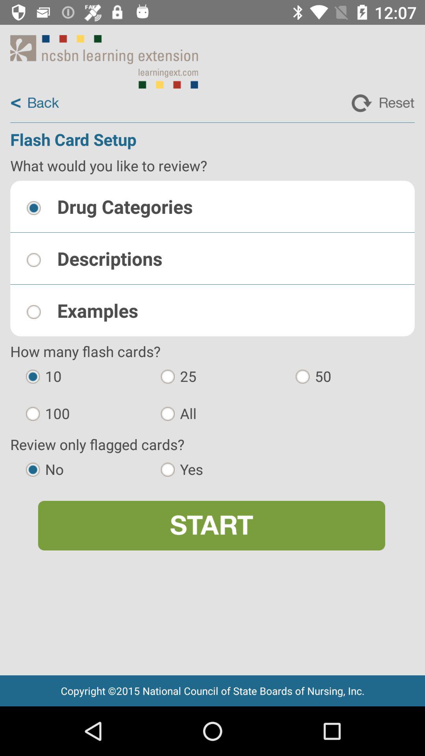 Image resolution: width=425 pixels, height=756 pixels. Describe the element at coordinates (211, 525) in the screenshot. I see `choose icon below no app` at that location.